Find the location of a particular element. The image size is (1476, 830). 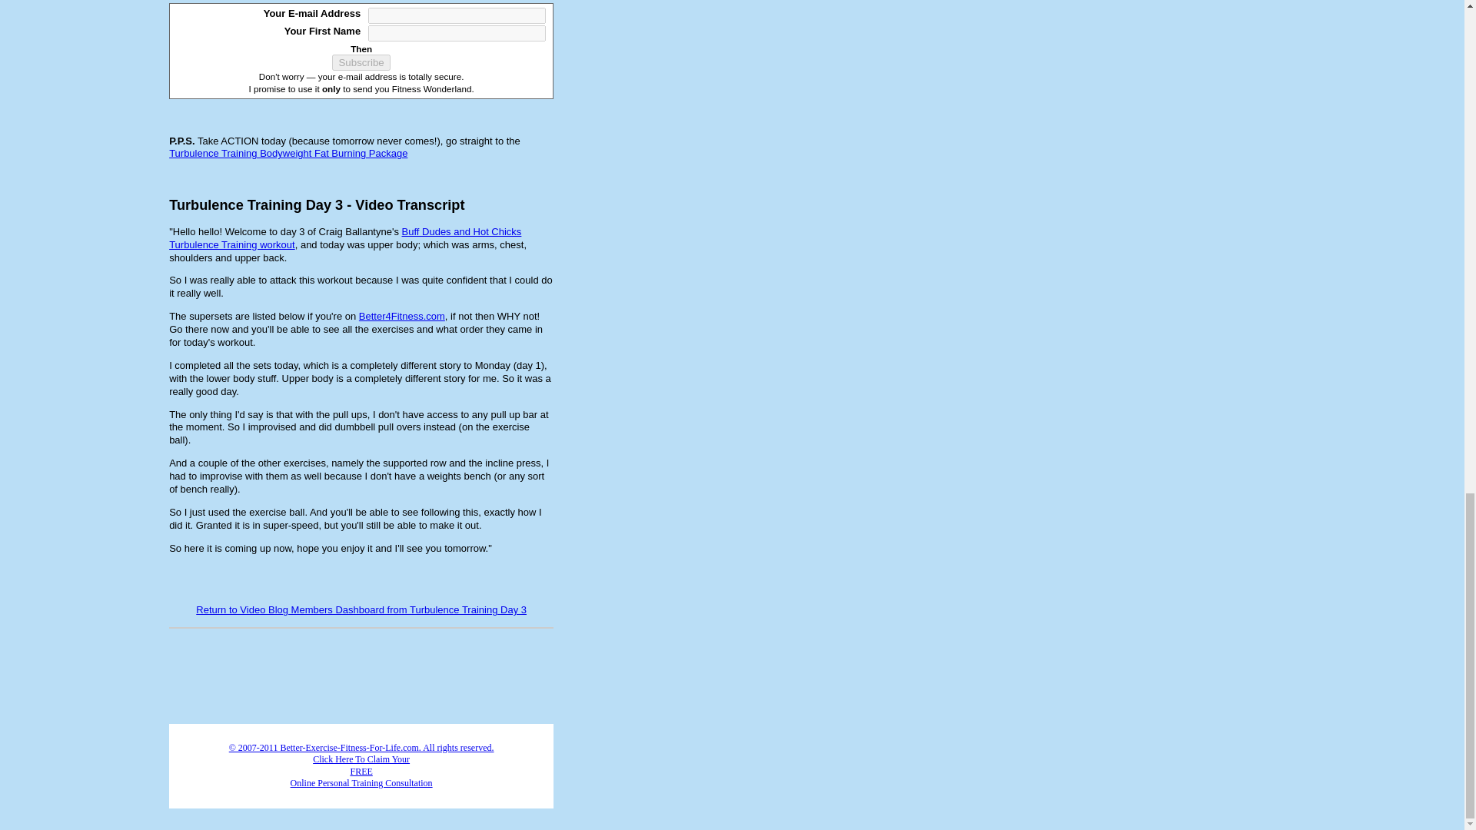

Buff Dudes and Hot Chicks Turbulence Training workout is located at coordinates (344, 238).